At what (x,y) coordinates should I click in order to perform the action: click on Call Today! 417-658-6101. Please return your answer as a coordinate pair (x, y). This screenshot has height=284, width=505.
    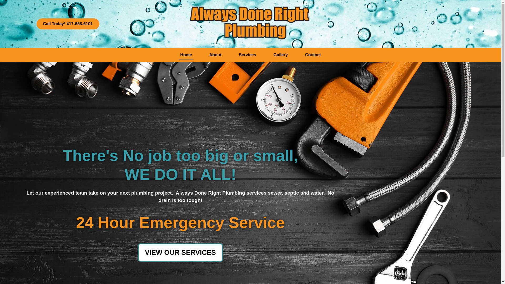
    Looking at the image, I should click on (68, 24).